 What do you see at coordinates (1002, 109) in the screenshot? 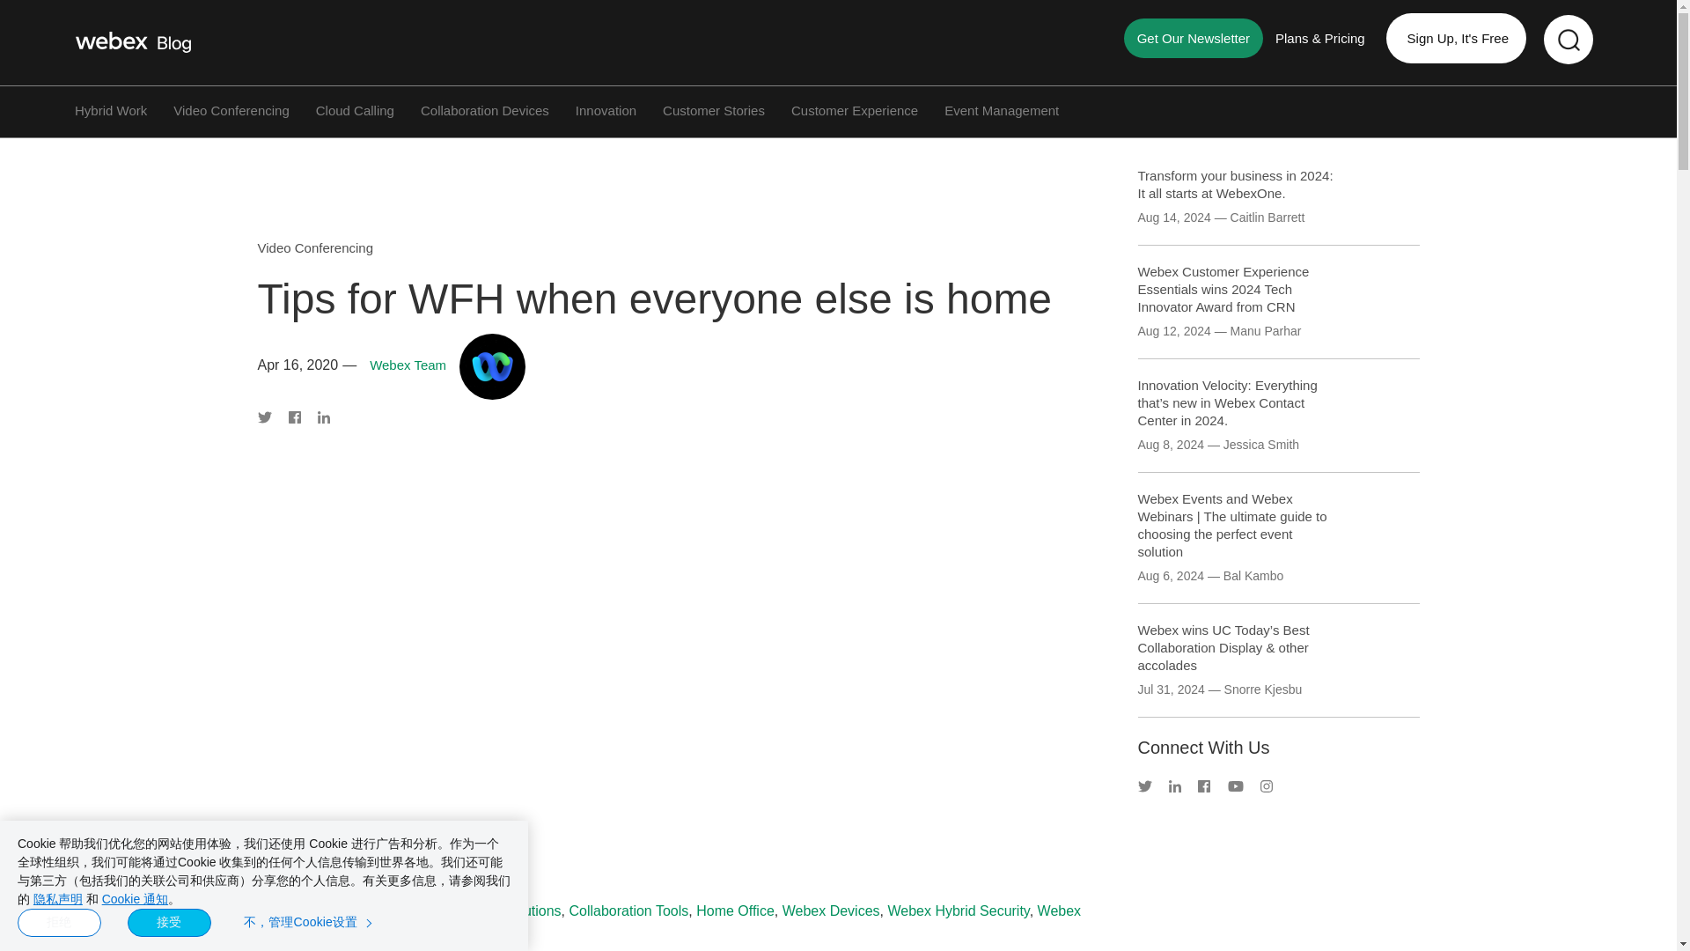
I see `Event Management` at bounding box center [1002, 109].